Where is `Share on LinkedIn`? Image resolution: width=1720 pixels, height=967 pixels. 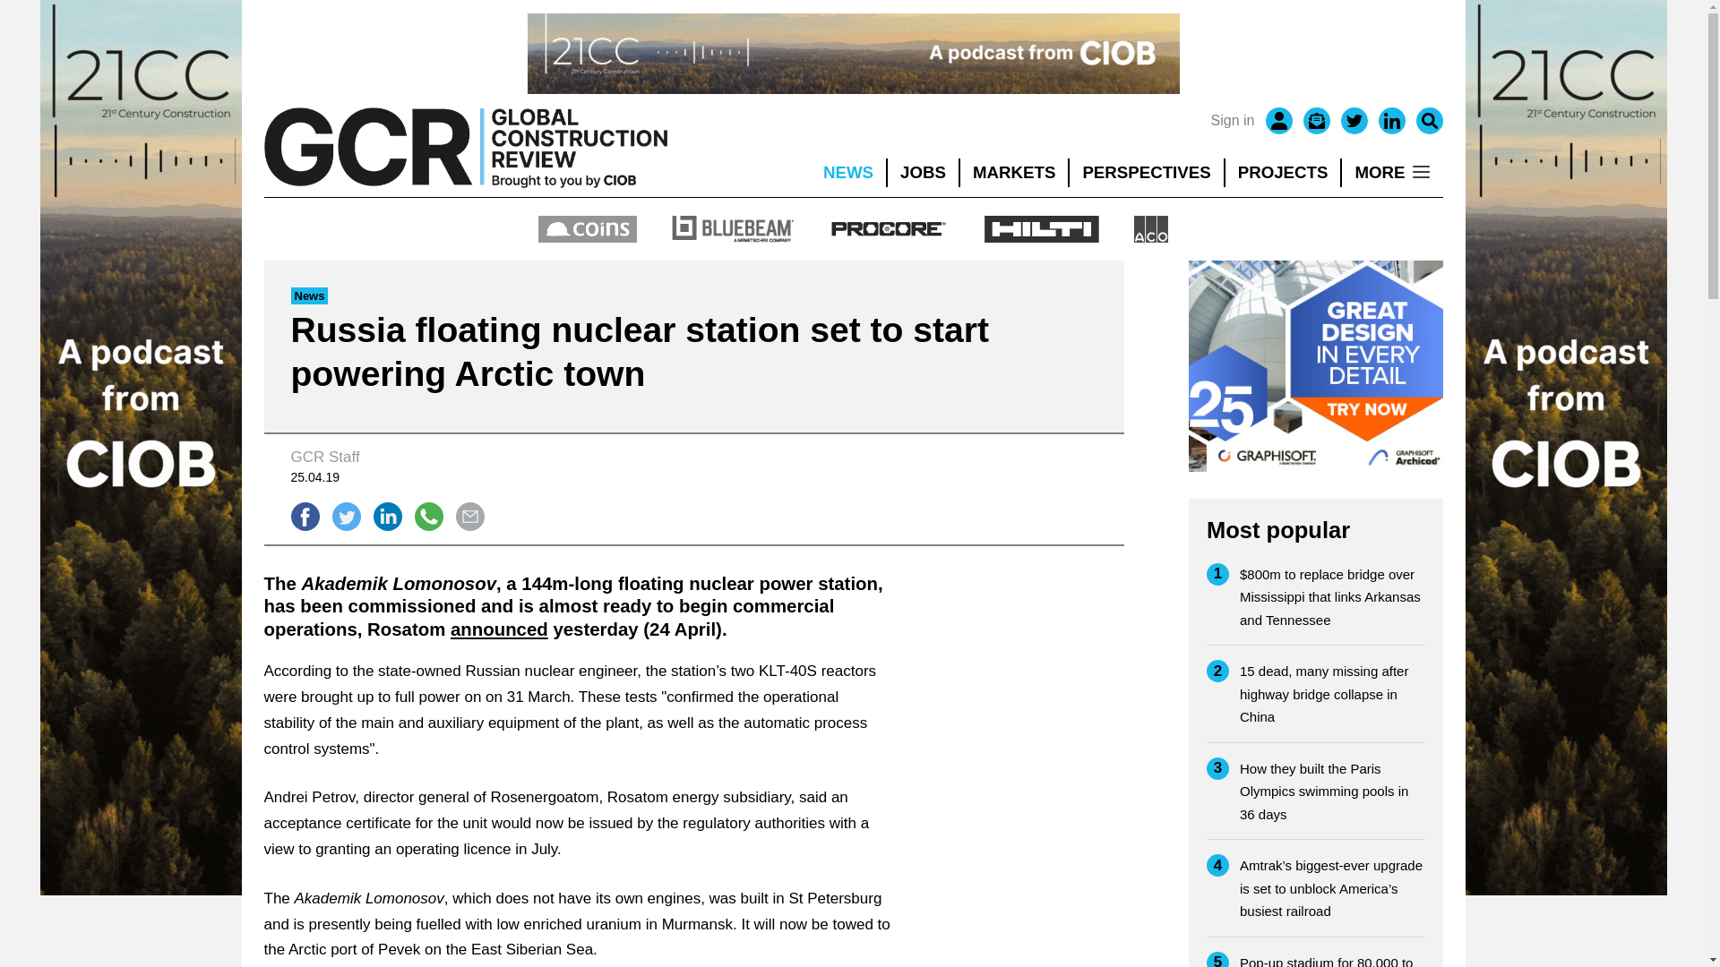 Share on LinkedIn is located at coordinates (387, 516).